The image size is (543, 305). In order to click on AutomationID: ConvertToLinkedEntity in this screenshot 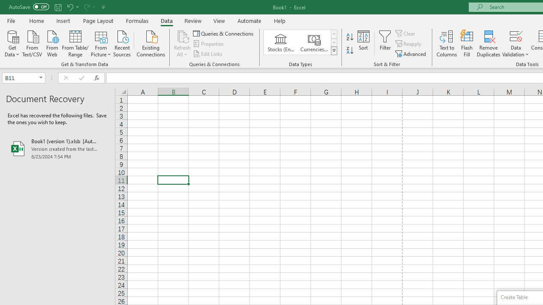, I will do `click(300, 42)`.